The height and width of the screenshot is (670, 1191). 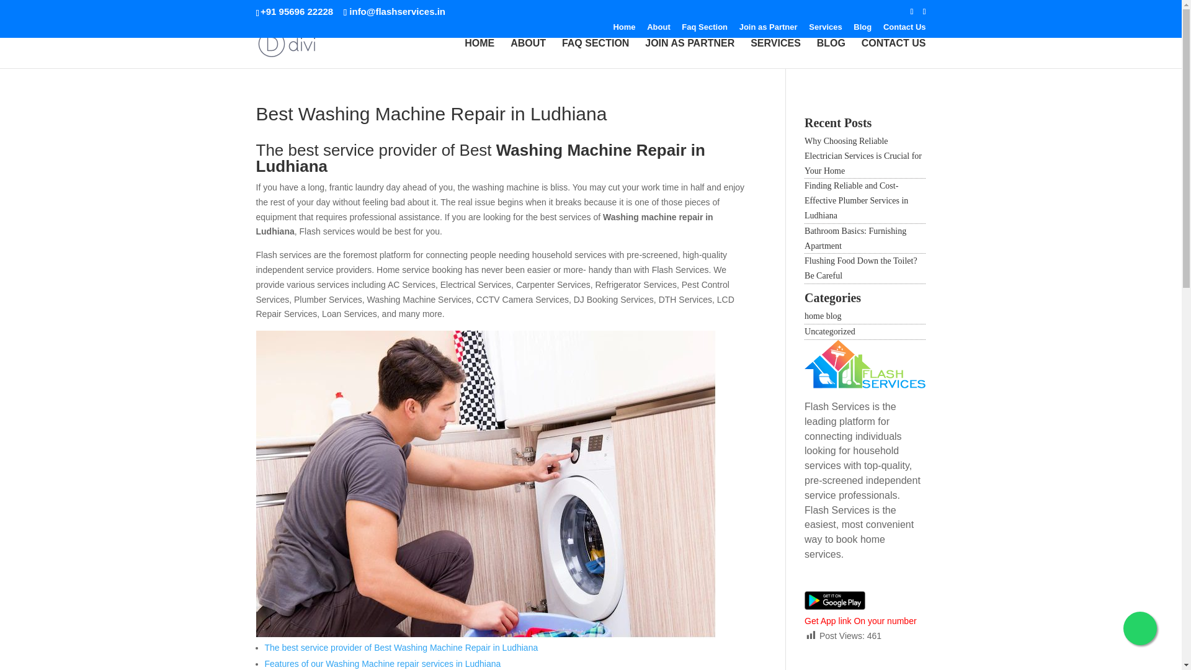 I want to click on Contact Us, so click(x=904, y=29).